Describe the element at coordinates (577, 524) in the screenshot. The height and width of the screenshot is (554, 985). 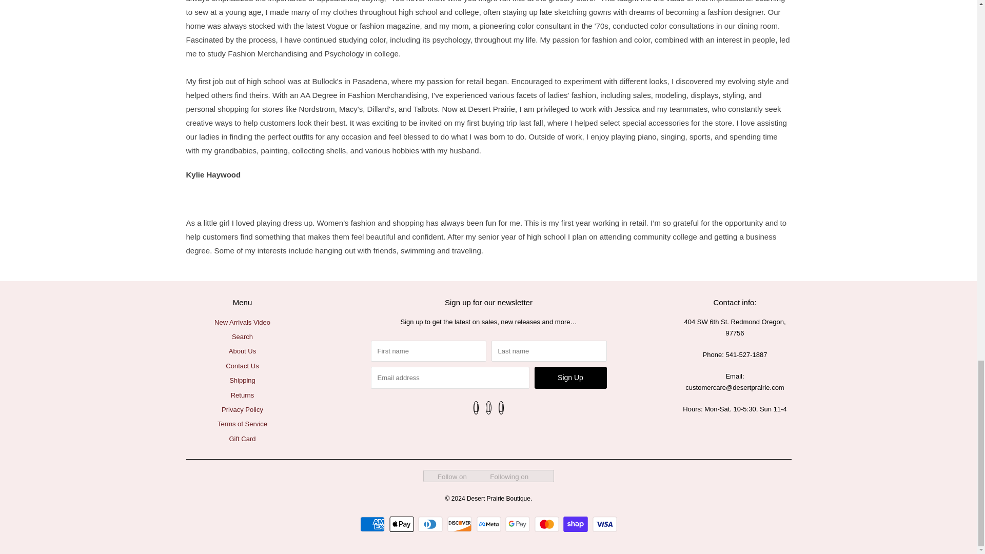
I see `Shop Pay` at that location.